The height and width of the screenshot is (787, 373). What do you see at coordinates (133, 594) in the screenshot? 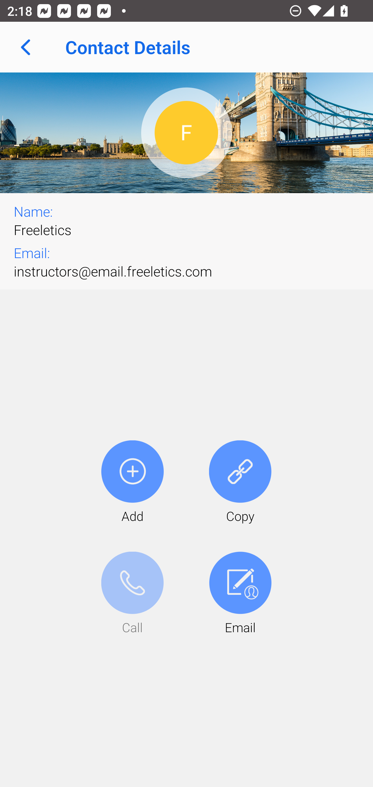
I see `Call` at bounding box center [133, 594].